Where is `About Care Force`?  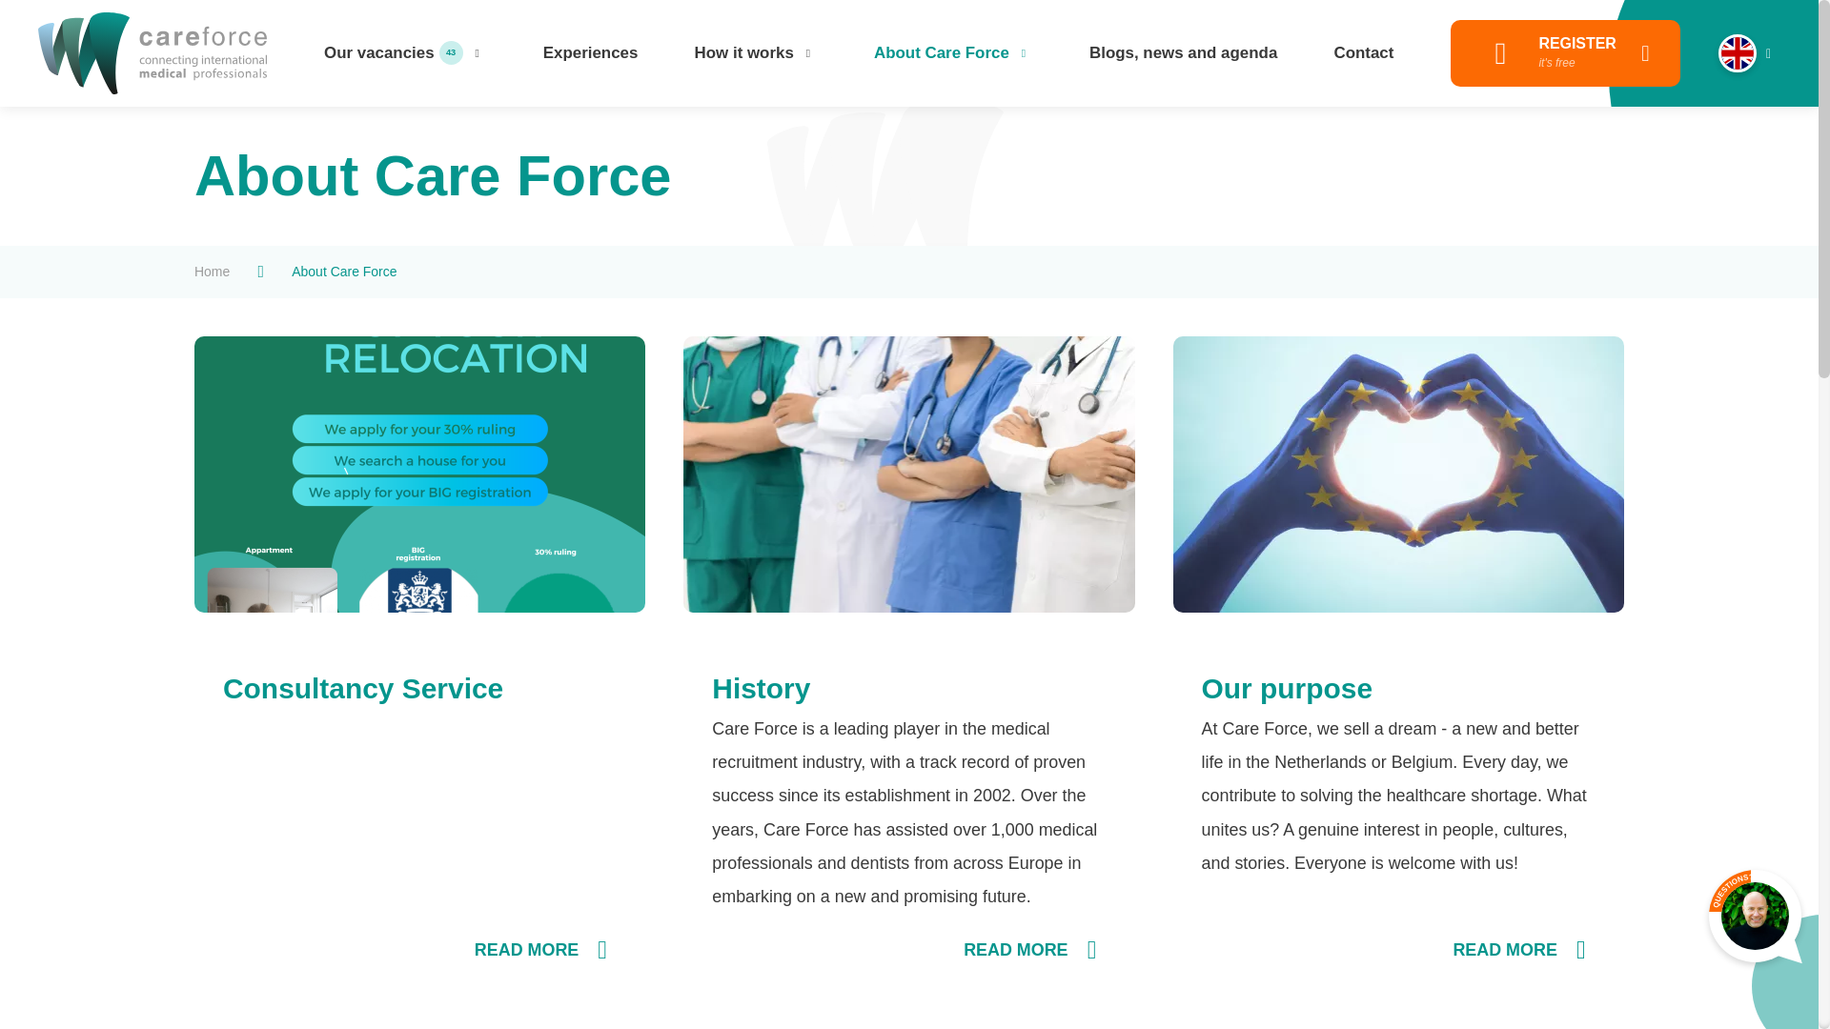 About Care Force is located at coordinates (1363, 53).